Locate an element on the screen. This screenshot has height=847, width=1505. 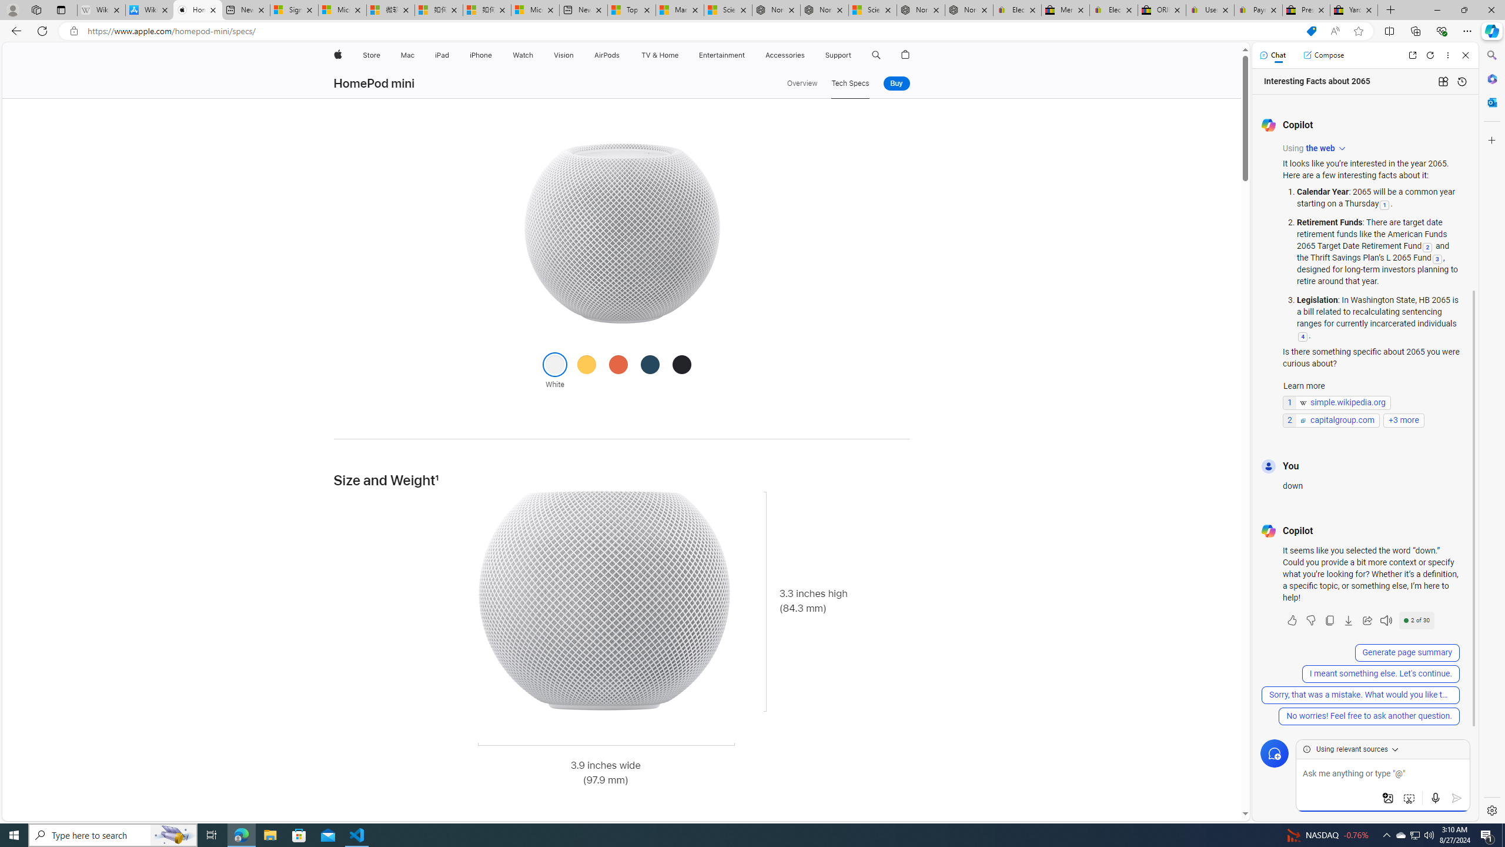
Mac menu is located at coordinates (416, 55).